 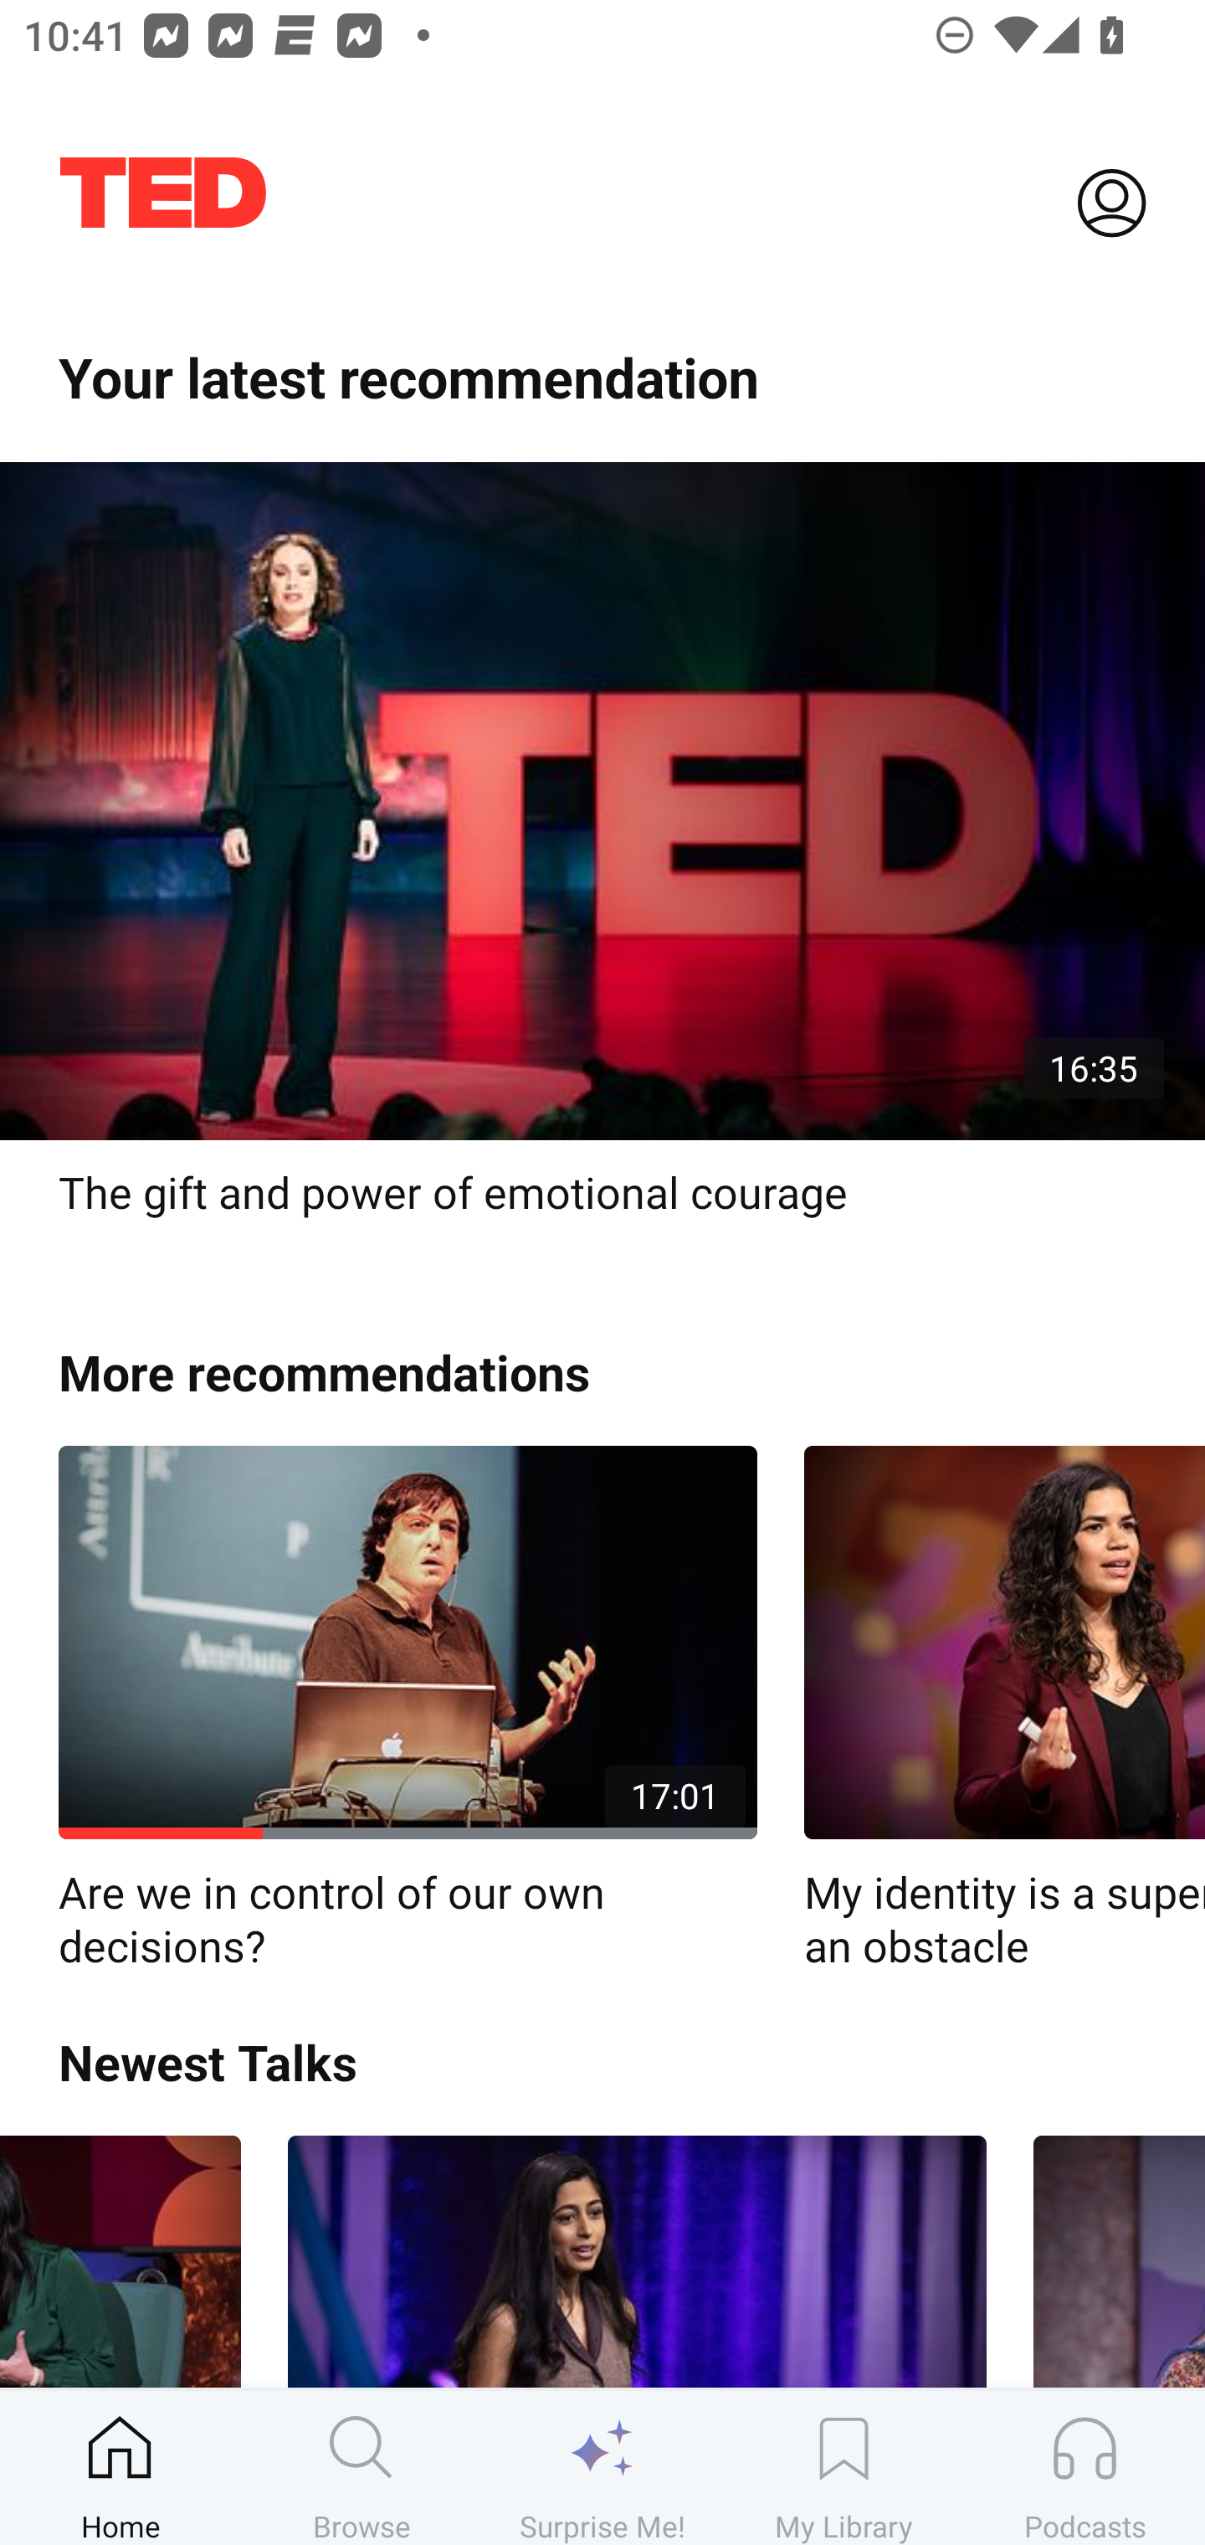 I want to click on Surprise Me!, so click(x=602, y=2467).